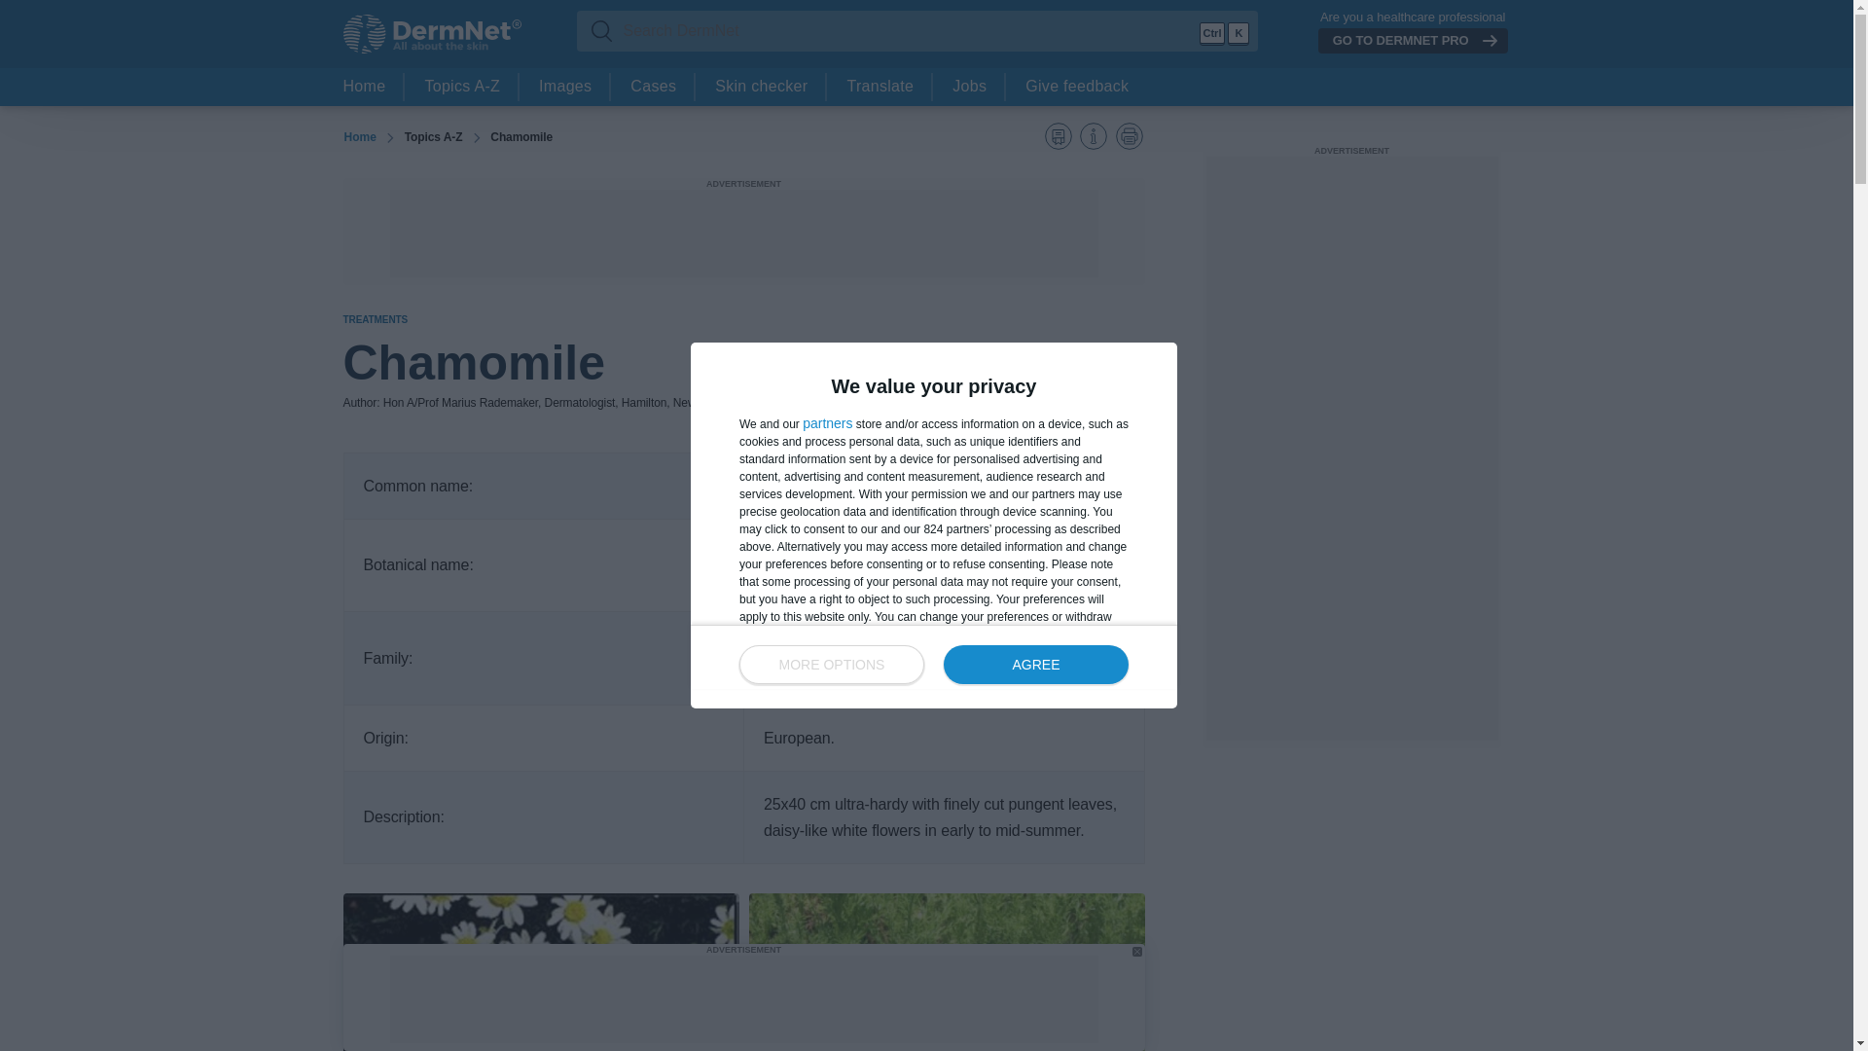  What do you see at coordinates (969, 88) in the screenshot?
I see `Jobs` at bounding box center [969, 88].